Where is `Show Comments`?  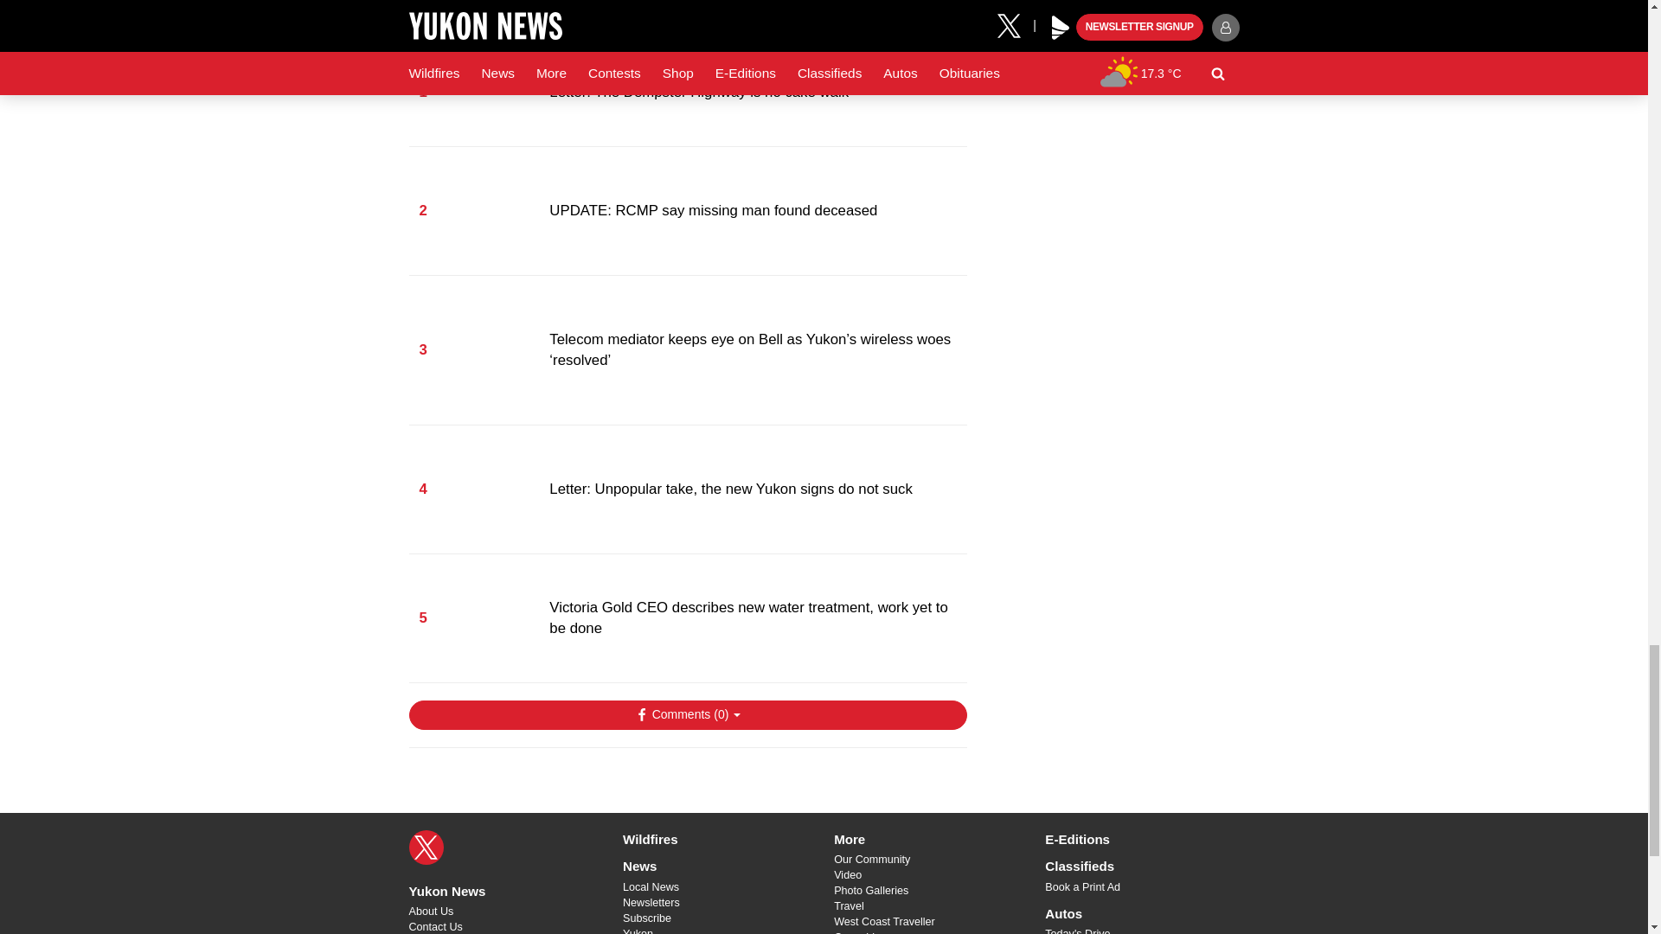 Show Comments is located at coordinates (687, 714).